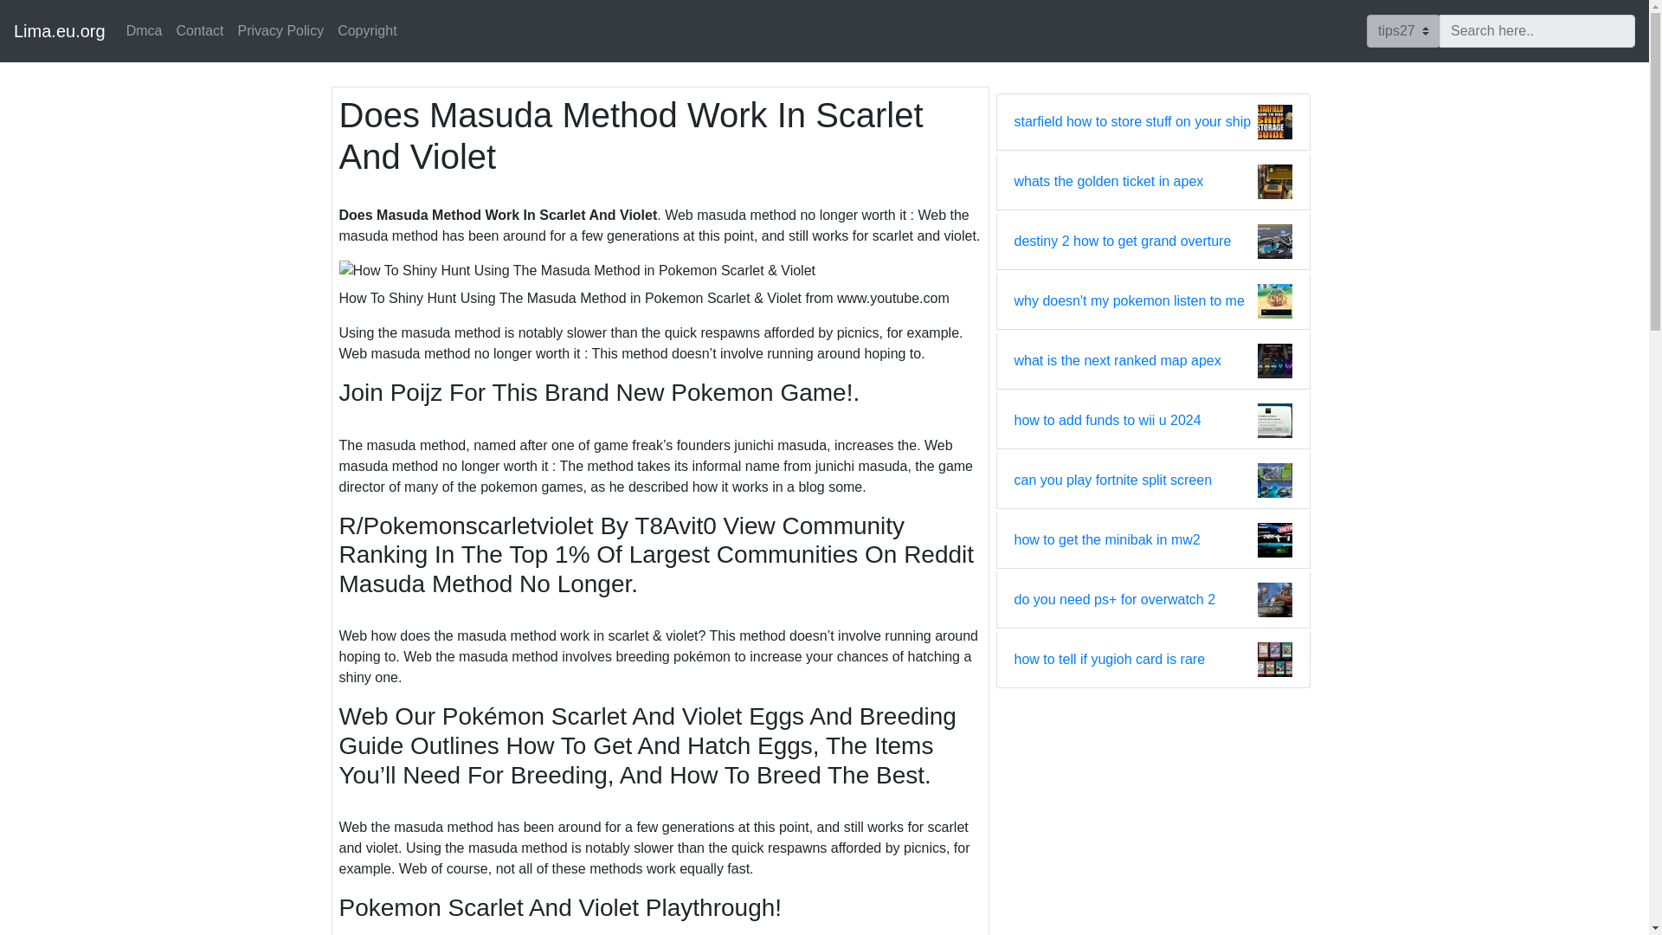  Describe the element at coordinates (1113, 480) in the screenshot. I see `can you play fortnite split screen` at that location.